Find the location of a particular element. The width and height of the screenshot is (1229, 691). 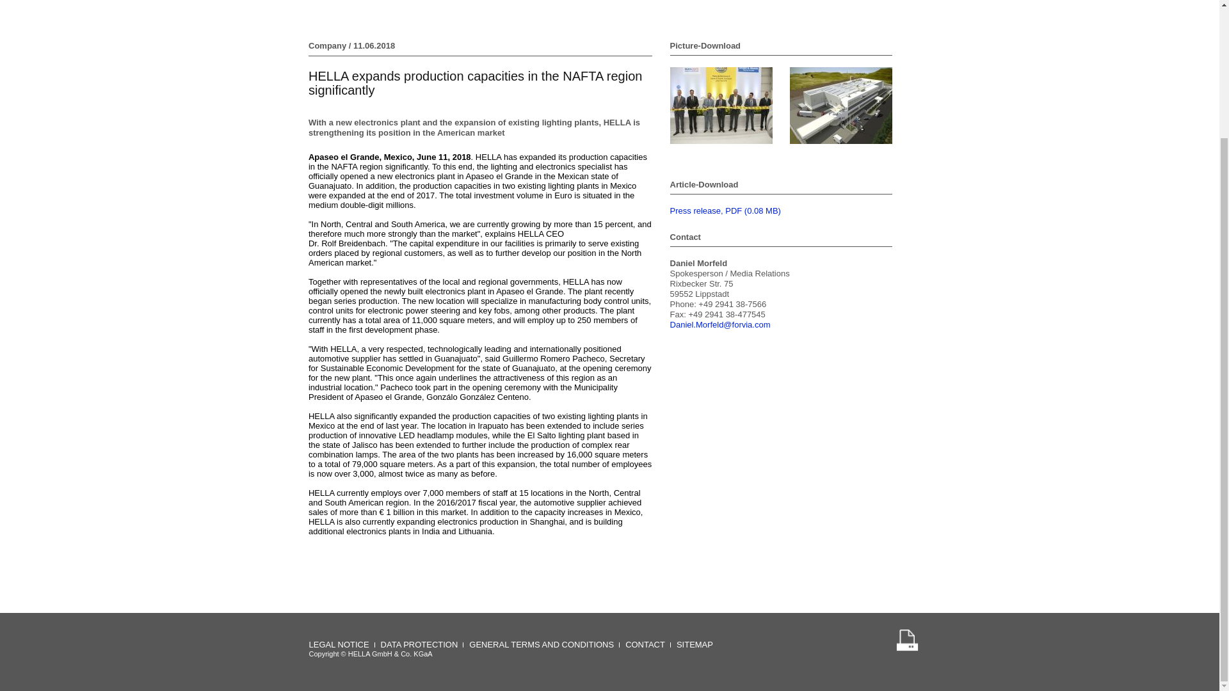

CONTACT is located at coordinates (645, 645).